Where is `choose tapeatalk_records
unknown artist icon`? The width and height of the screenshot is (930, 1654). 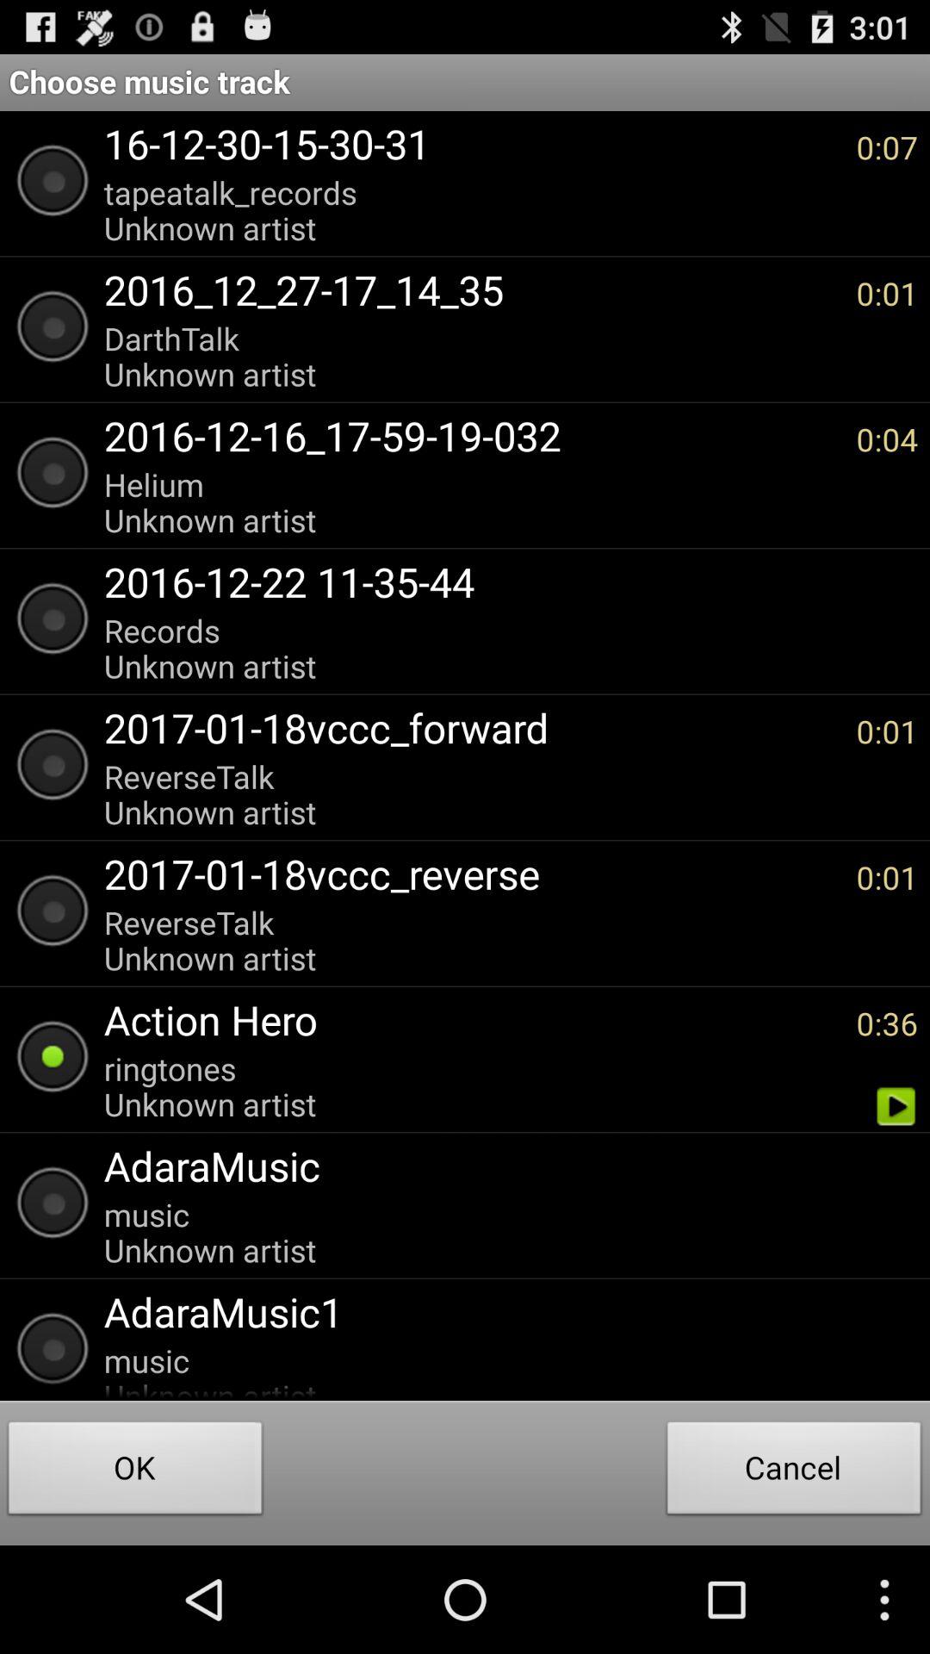 choose tapeatalk_records
unknown artist icon is located at coordinates (471, 210).